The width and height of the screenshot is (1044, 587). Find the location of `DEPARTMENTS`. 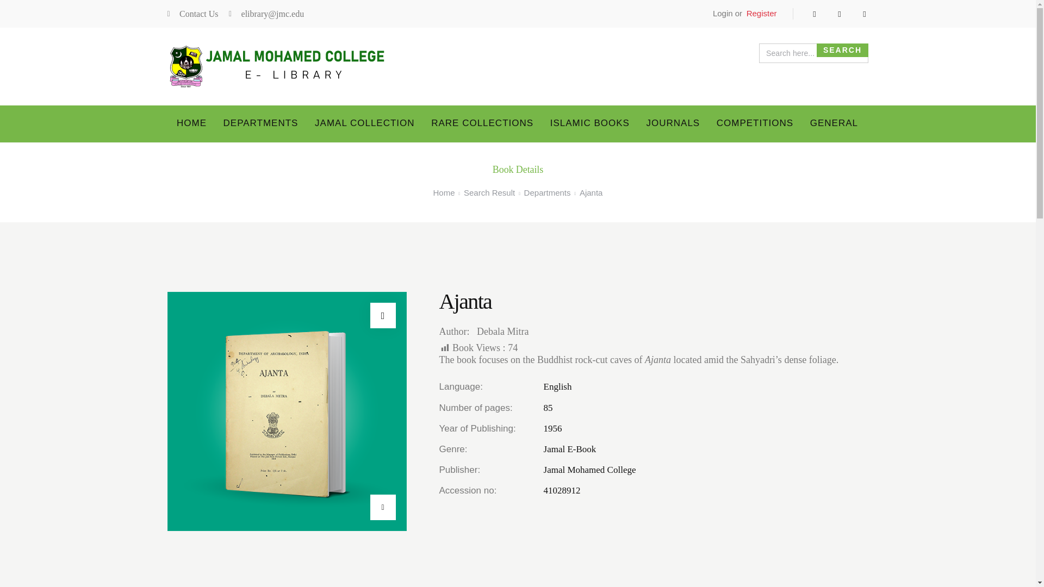

DEPARTMENTS is located at coordinates (260, 124).